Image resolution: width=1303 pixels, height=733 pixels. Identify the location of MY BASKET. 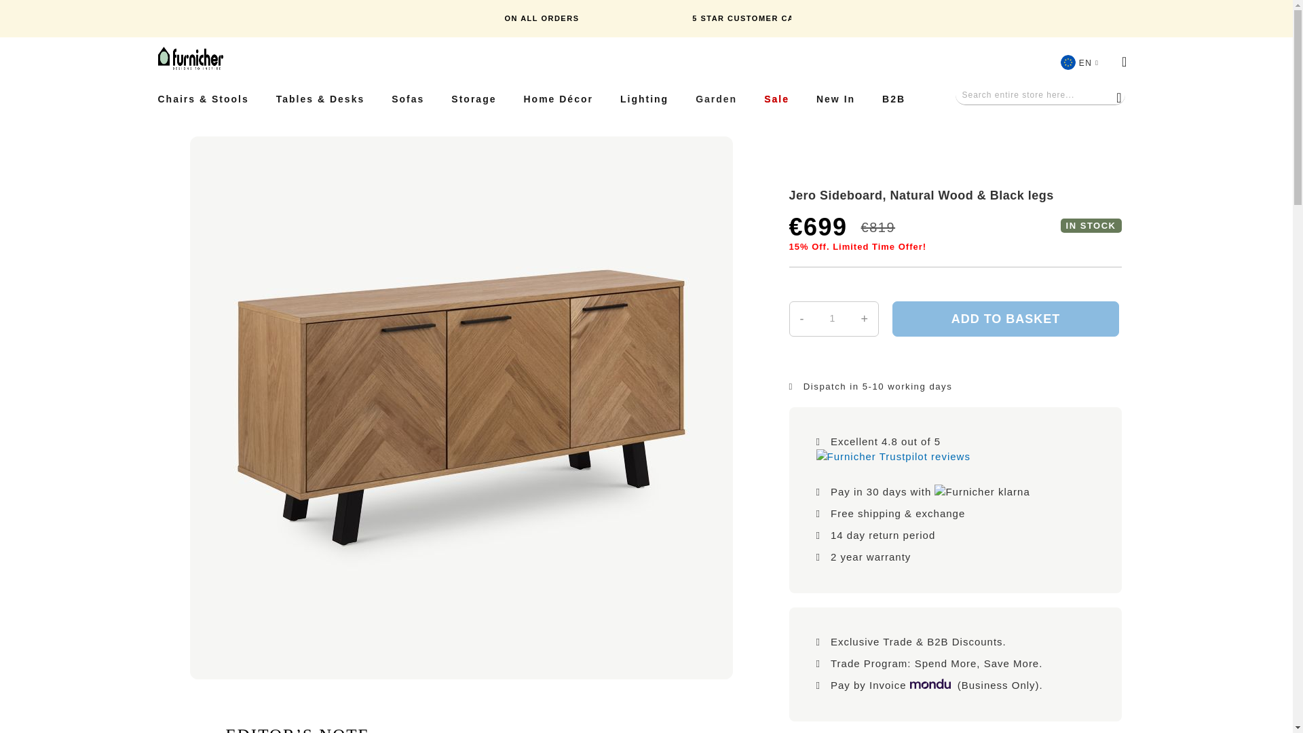
(1124, 61).